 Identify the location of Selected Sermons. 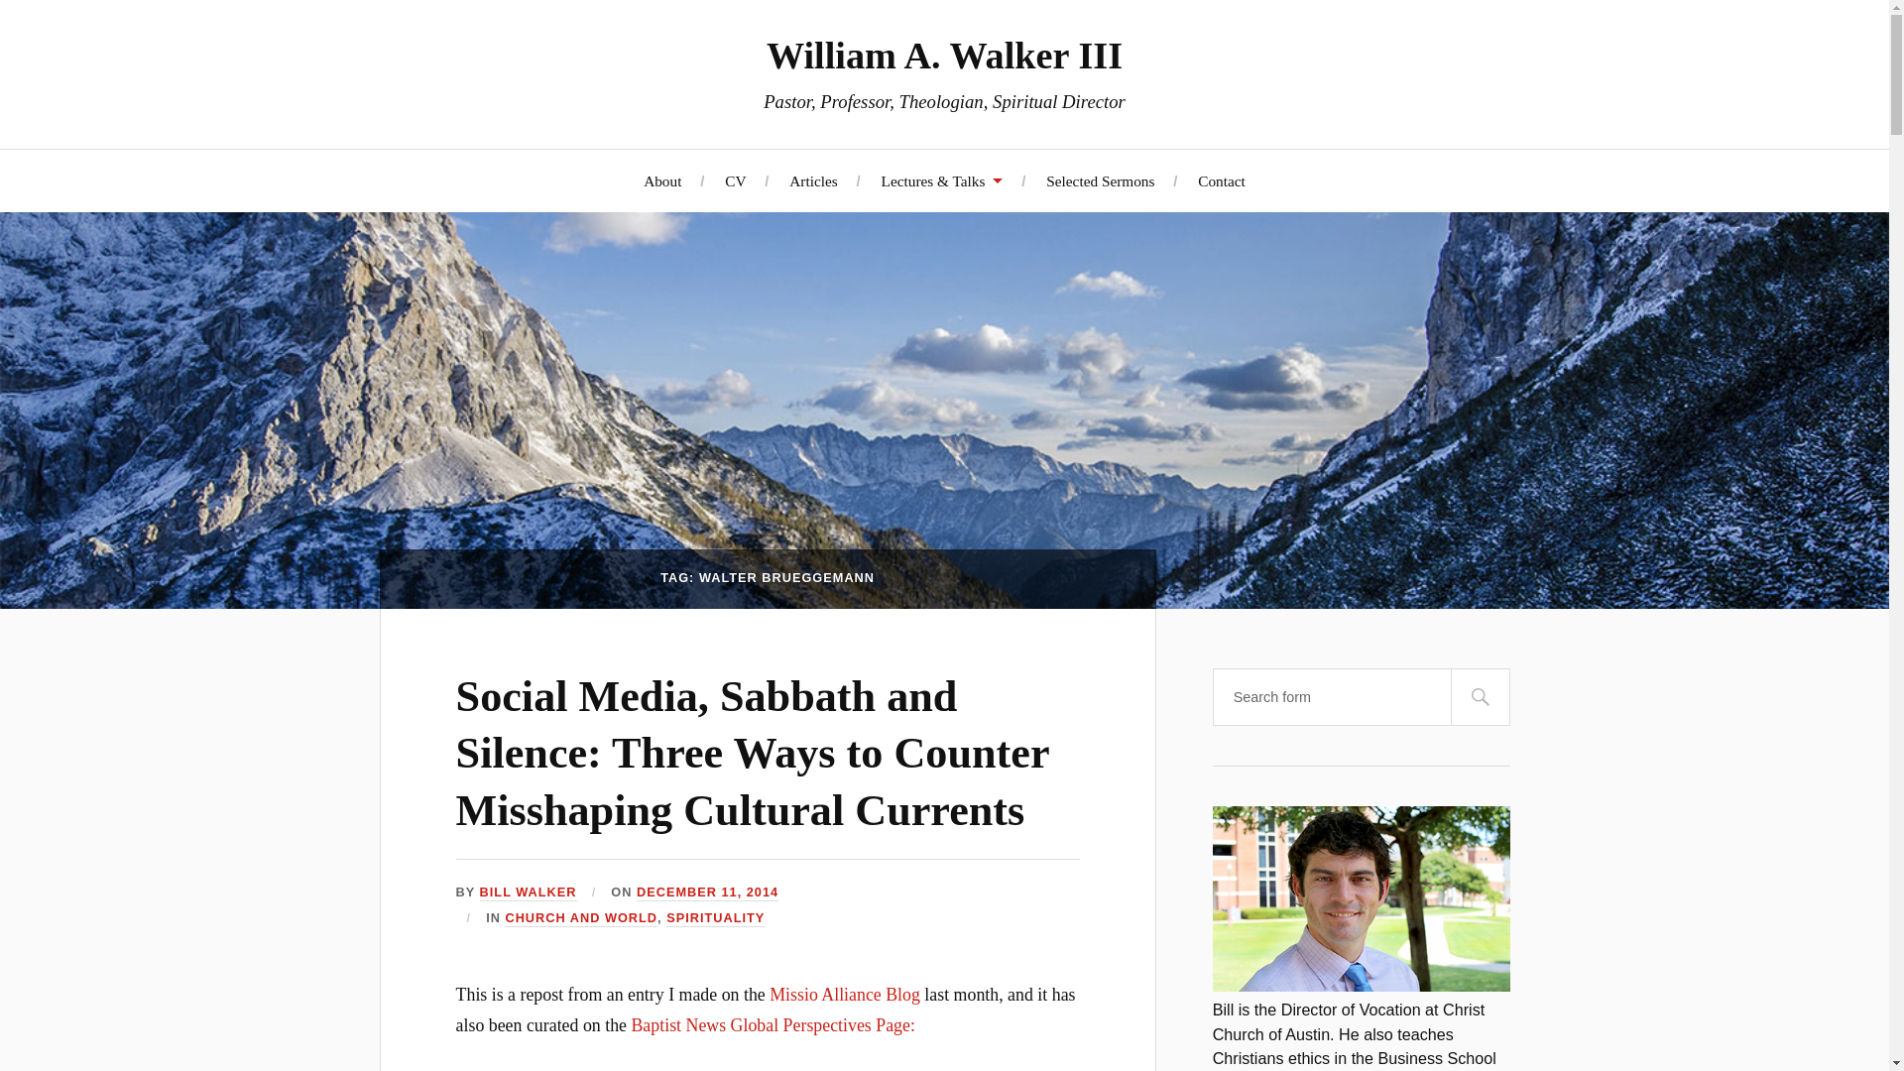
(1099, 179).